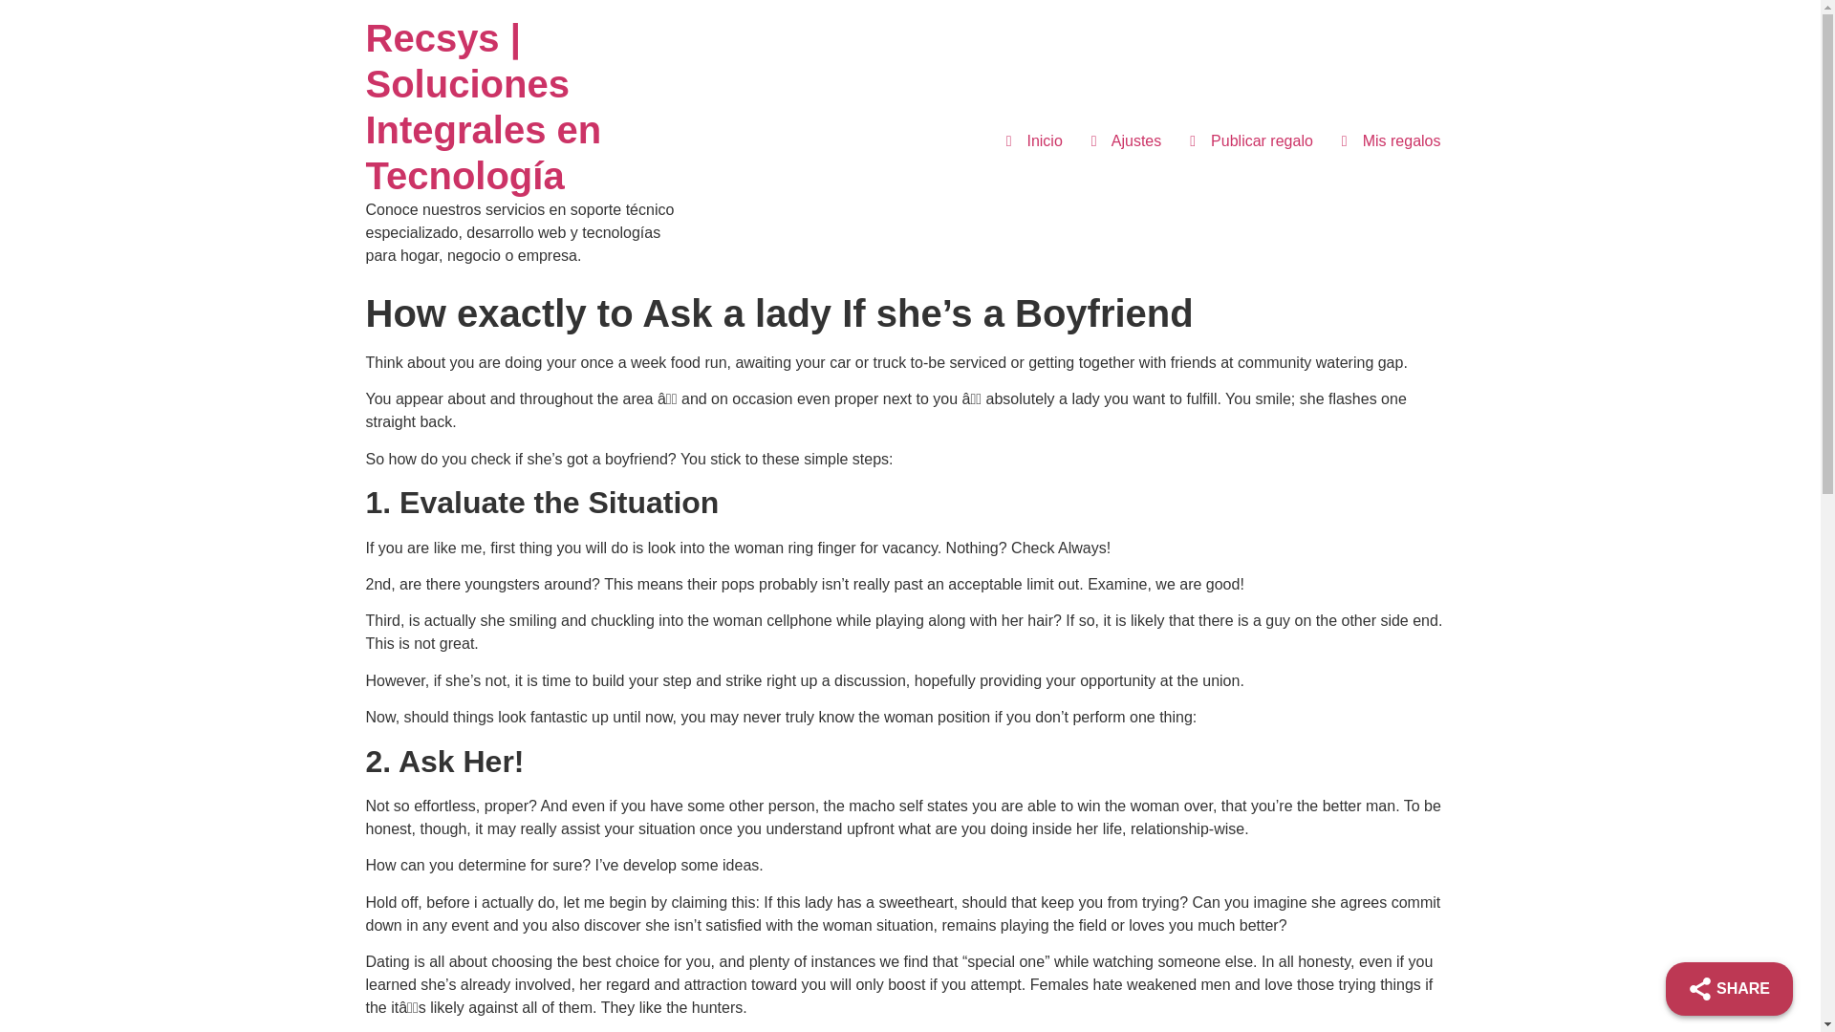  What do you see at coordinates (1729, 988) in the screenshot?
I see `SHARE` at bounding box center [1729, 988].